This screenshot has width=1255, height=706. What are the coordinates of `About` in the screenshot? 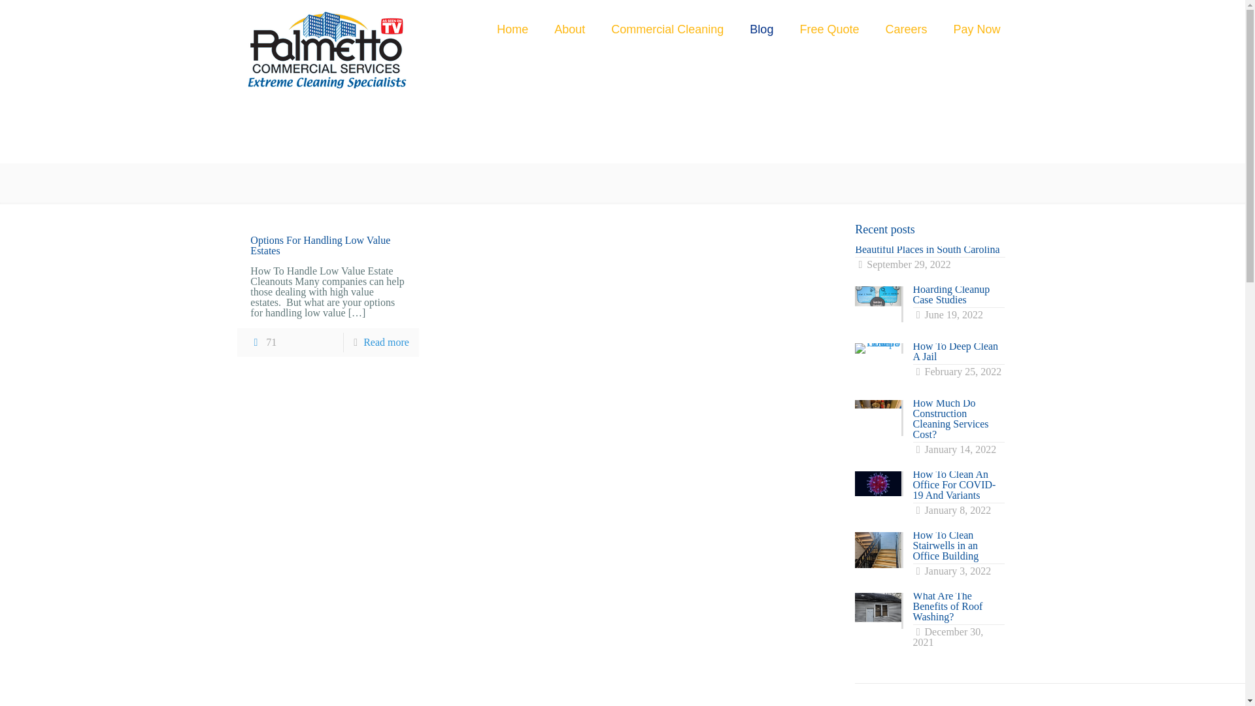 It's located at (569, 29).